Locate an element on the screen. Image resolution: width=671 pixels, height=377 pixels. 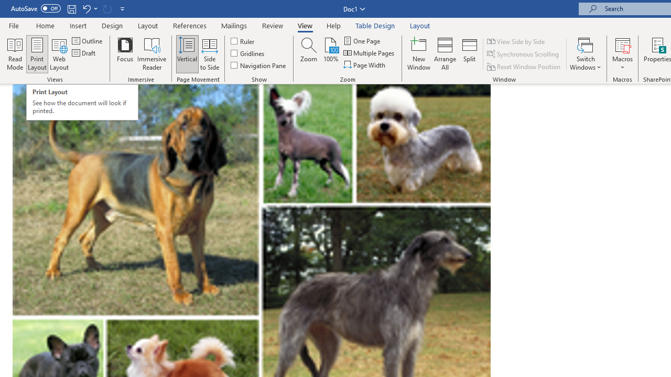
Undo Row Height Spinner is located at coordinates (86, 8).